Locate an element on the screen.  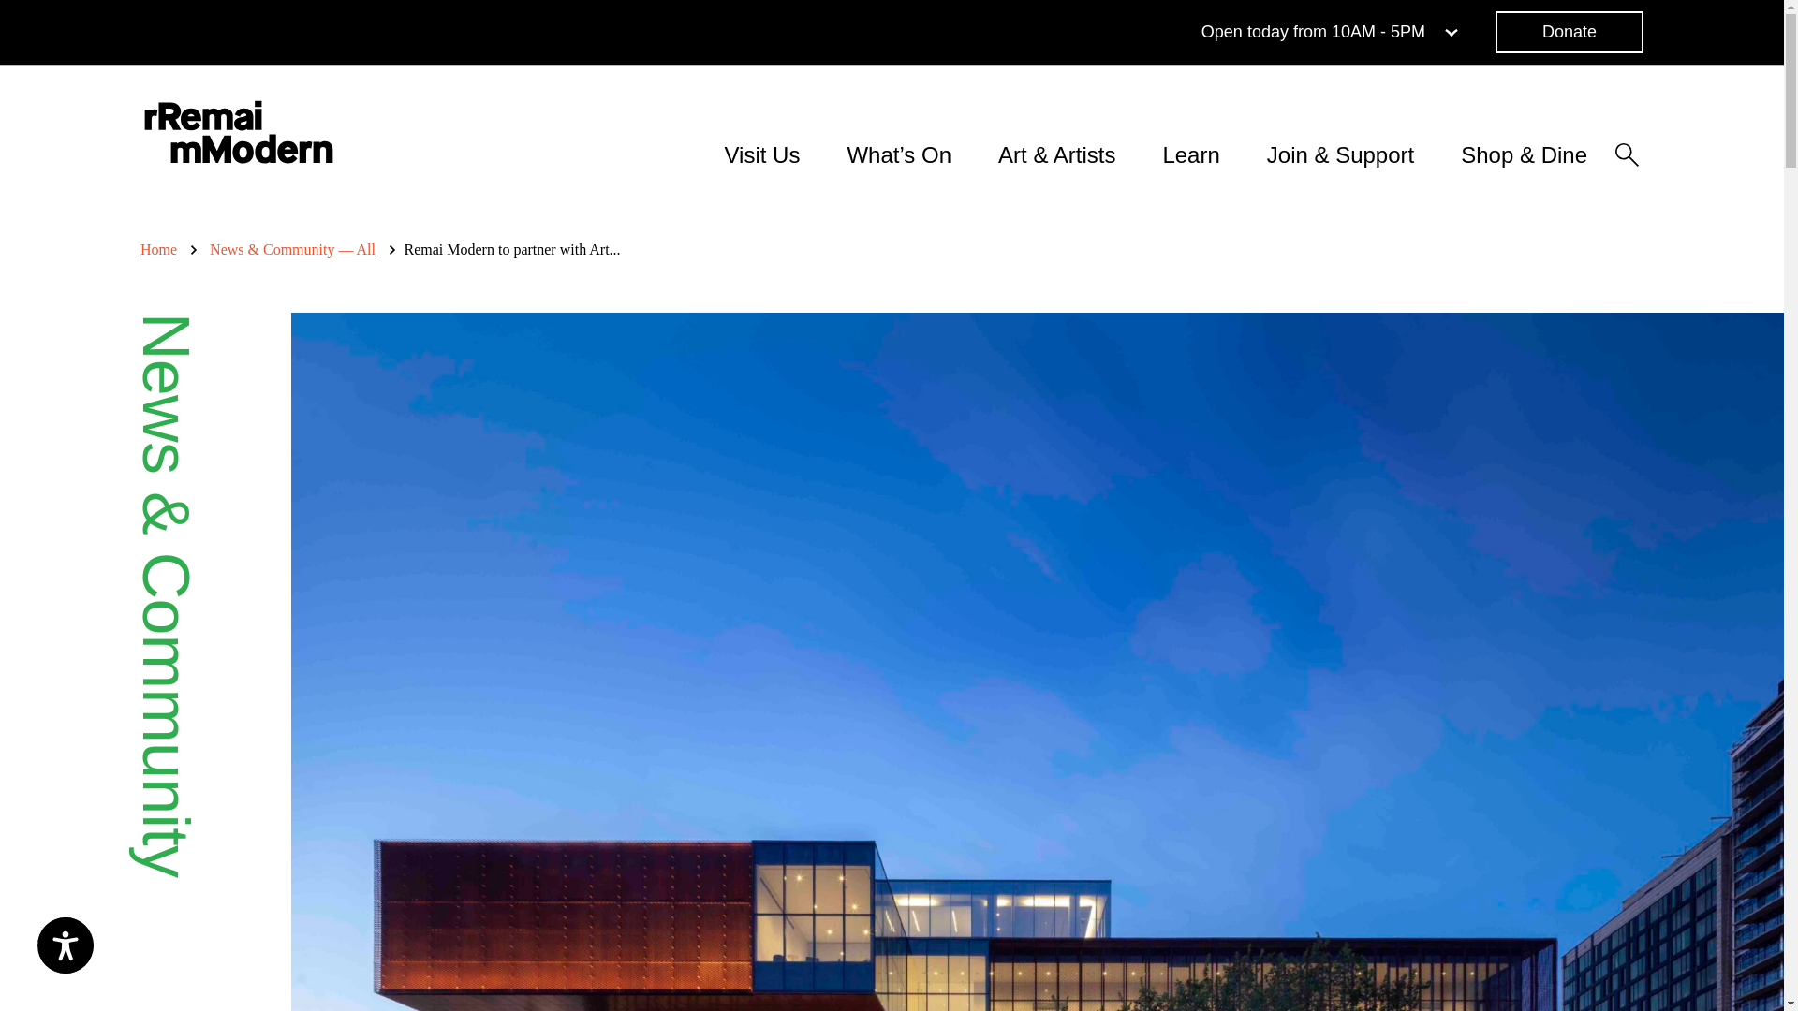
Learn is located at coordinates (1189, 154).